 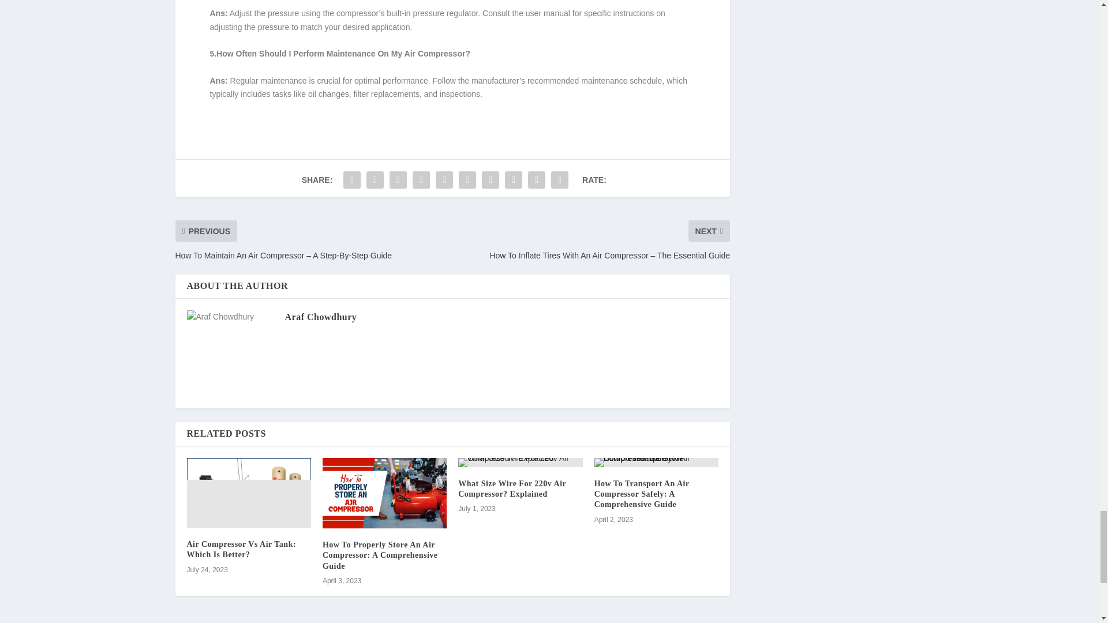 What do you see at coordinates (321, 317) in the screenshot?
I see `View all posts by Araf Chowdhury` at bounding box center [321, 317].